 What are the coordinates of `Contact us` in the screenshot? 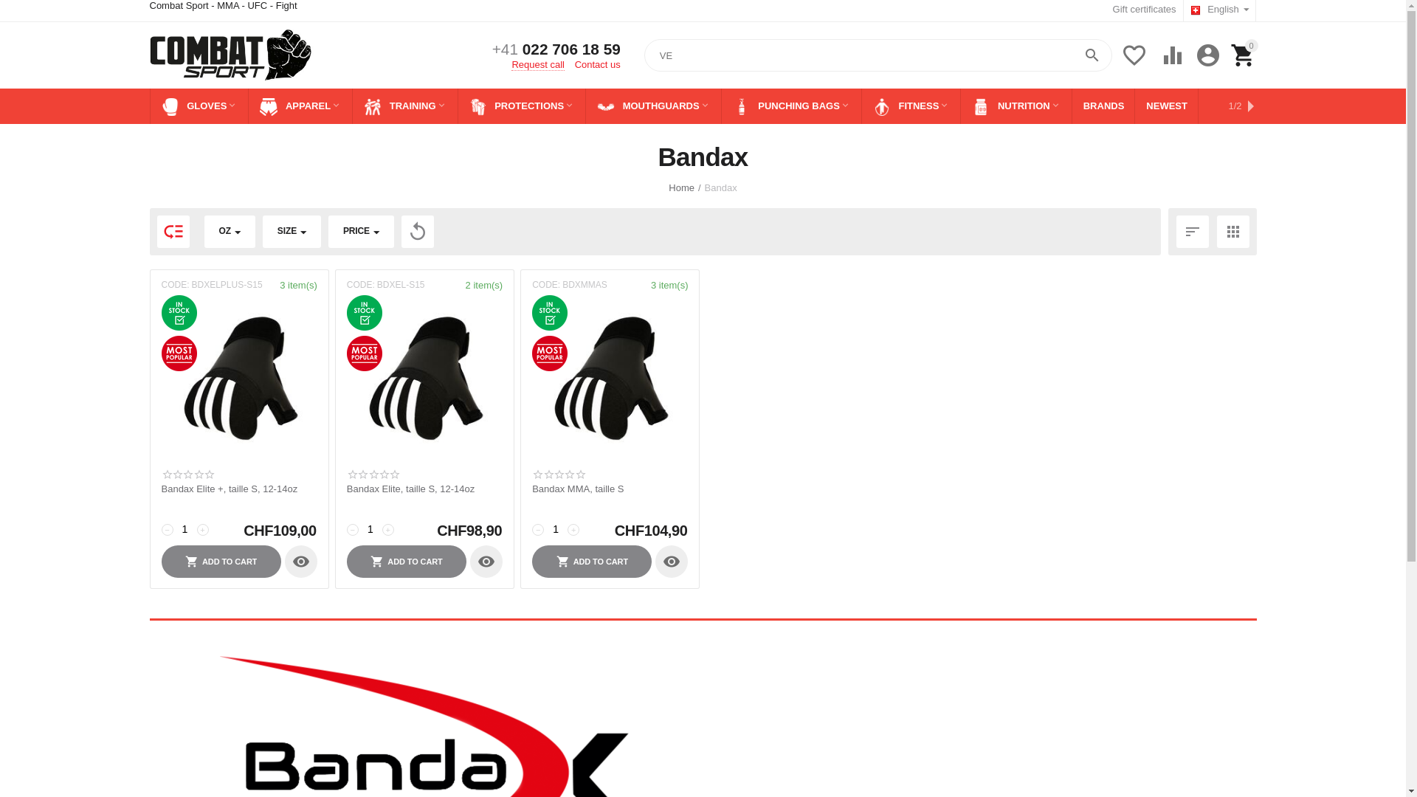 It's located at (598, 65).